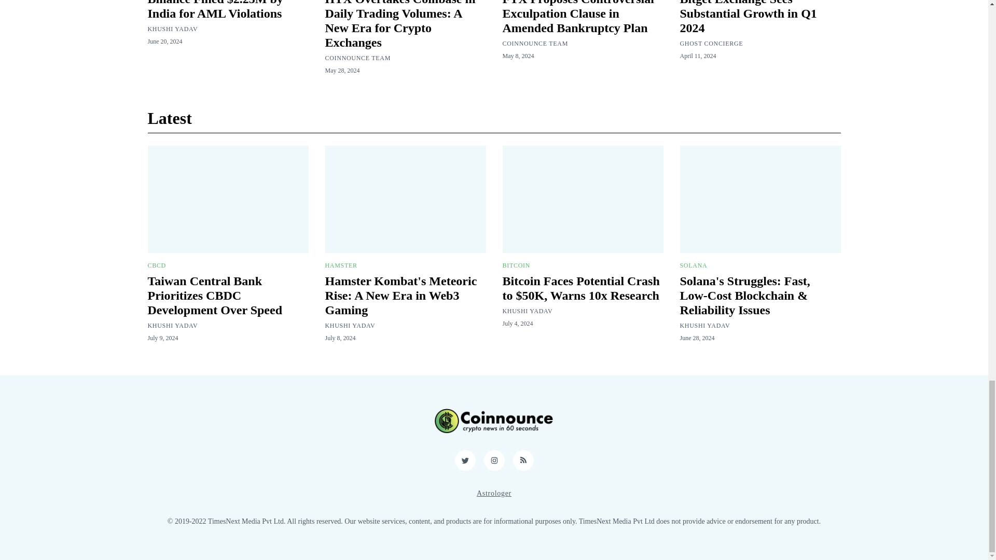 The height and width of the screenshot is (560, 996). I want to click on KHUSHI YADAV, so click(172, 29).